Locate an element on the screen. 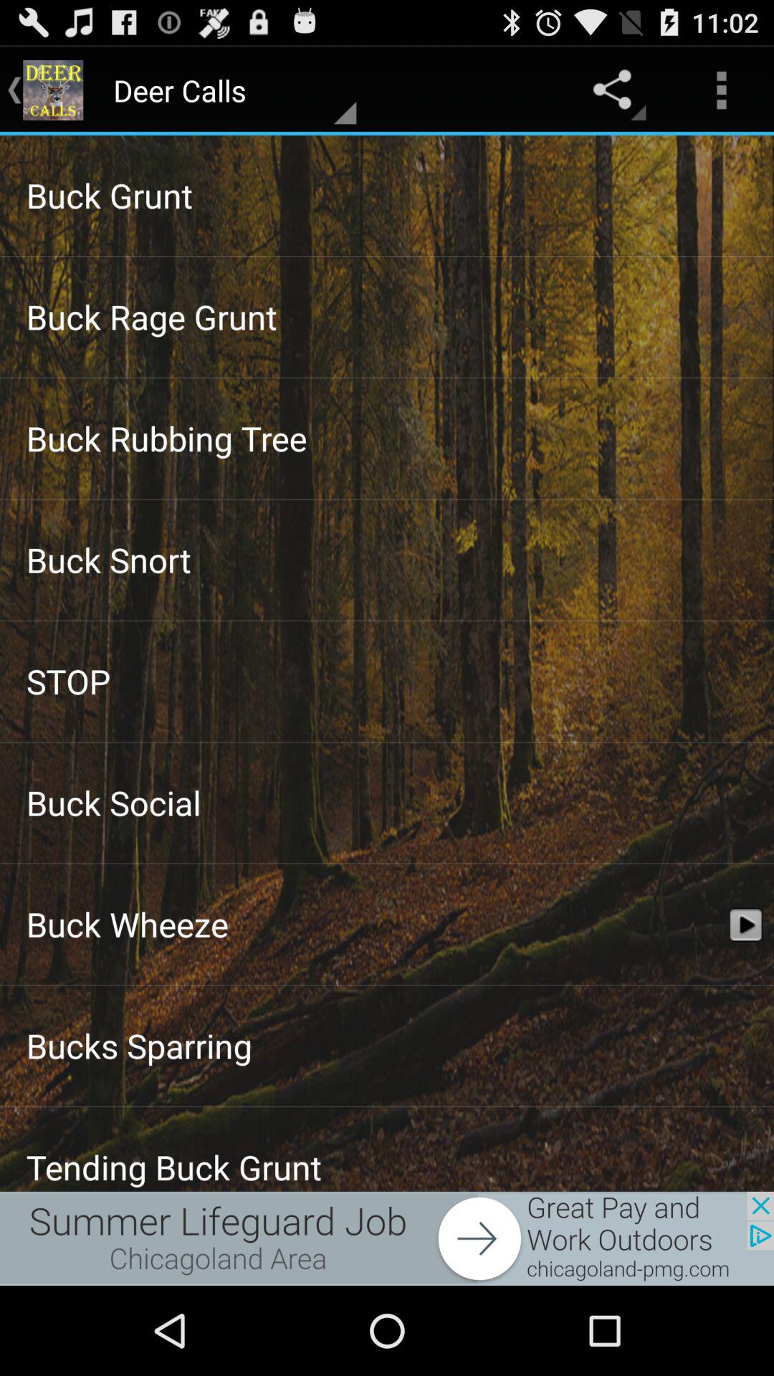 The height and width of the screenshot is (1376, 774). advertisement area is located at coordinates (387, 1238).